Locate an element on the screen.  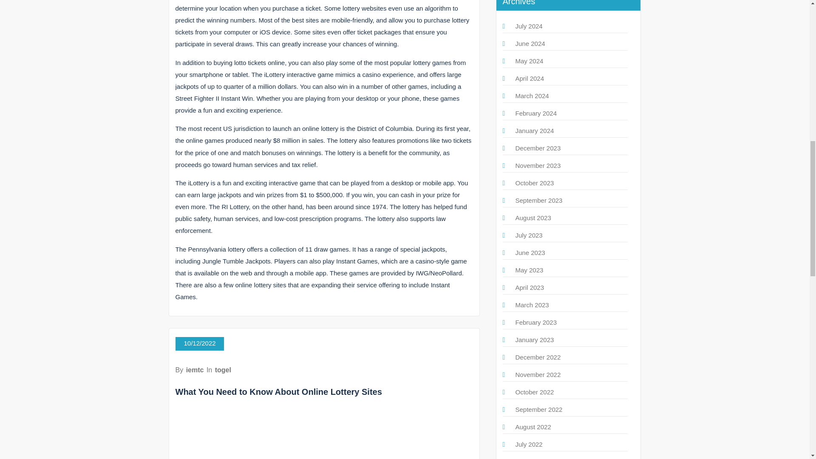
February 2024 is located at coordinates (535, 113).